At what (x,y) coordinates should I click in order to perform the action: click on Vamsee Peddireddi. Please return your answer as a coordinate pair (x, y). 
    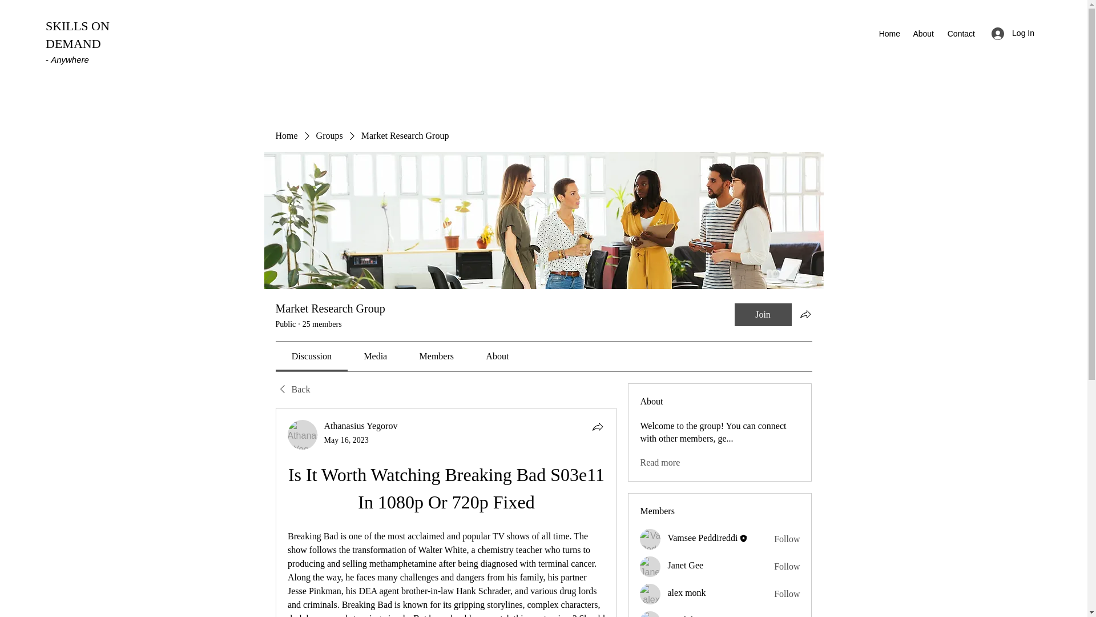
    Looking at the image, I should click on (702, 538).